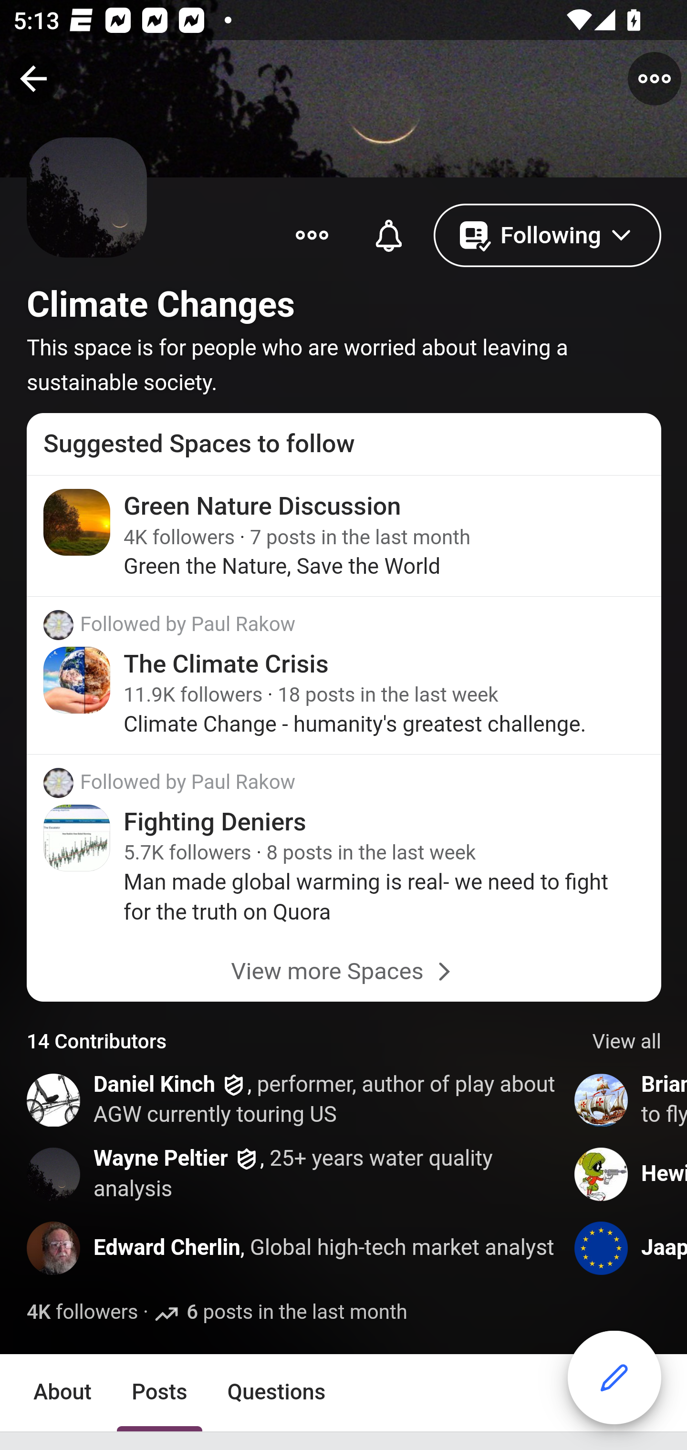 This screenshot has height=1450, width=687. What do you see at coordinates (54, 1100) in the screenshot?
I see `Profile photo for Daniel Kinch` at bounding box center [54, 1100].